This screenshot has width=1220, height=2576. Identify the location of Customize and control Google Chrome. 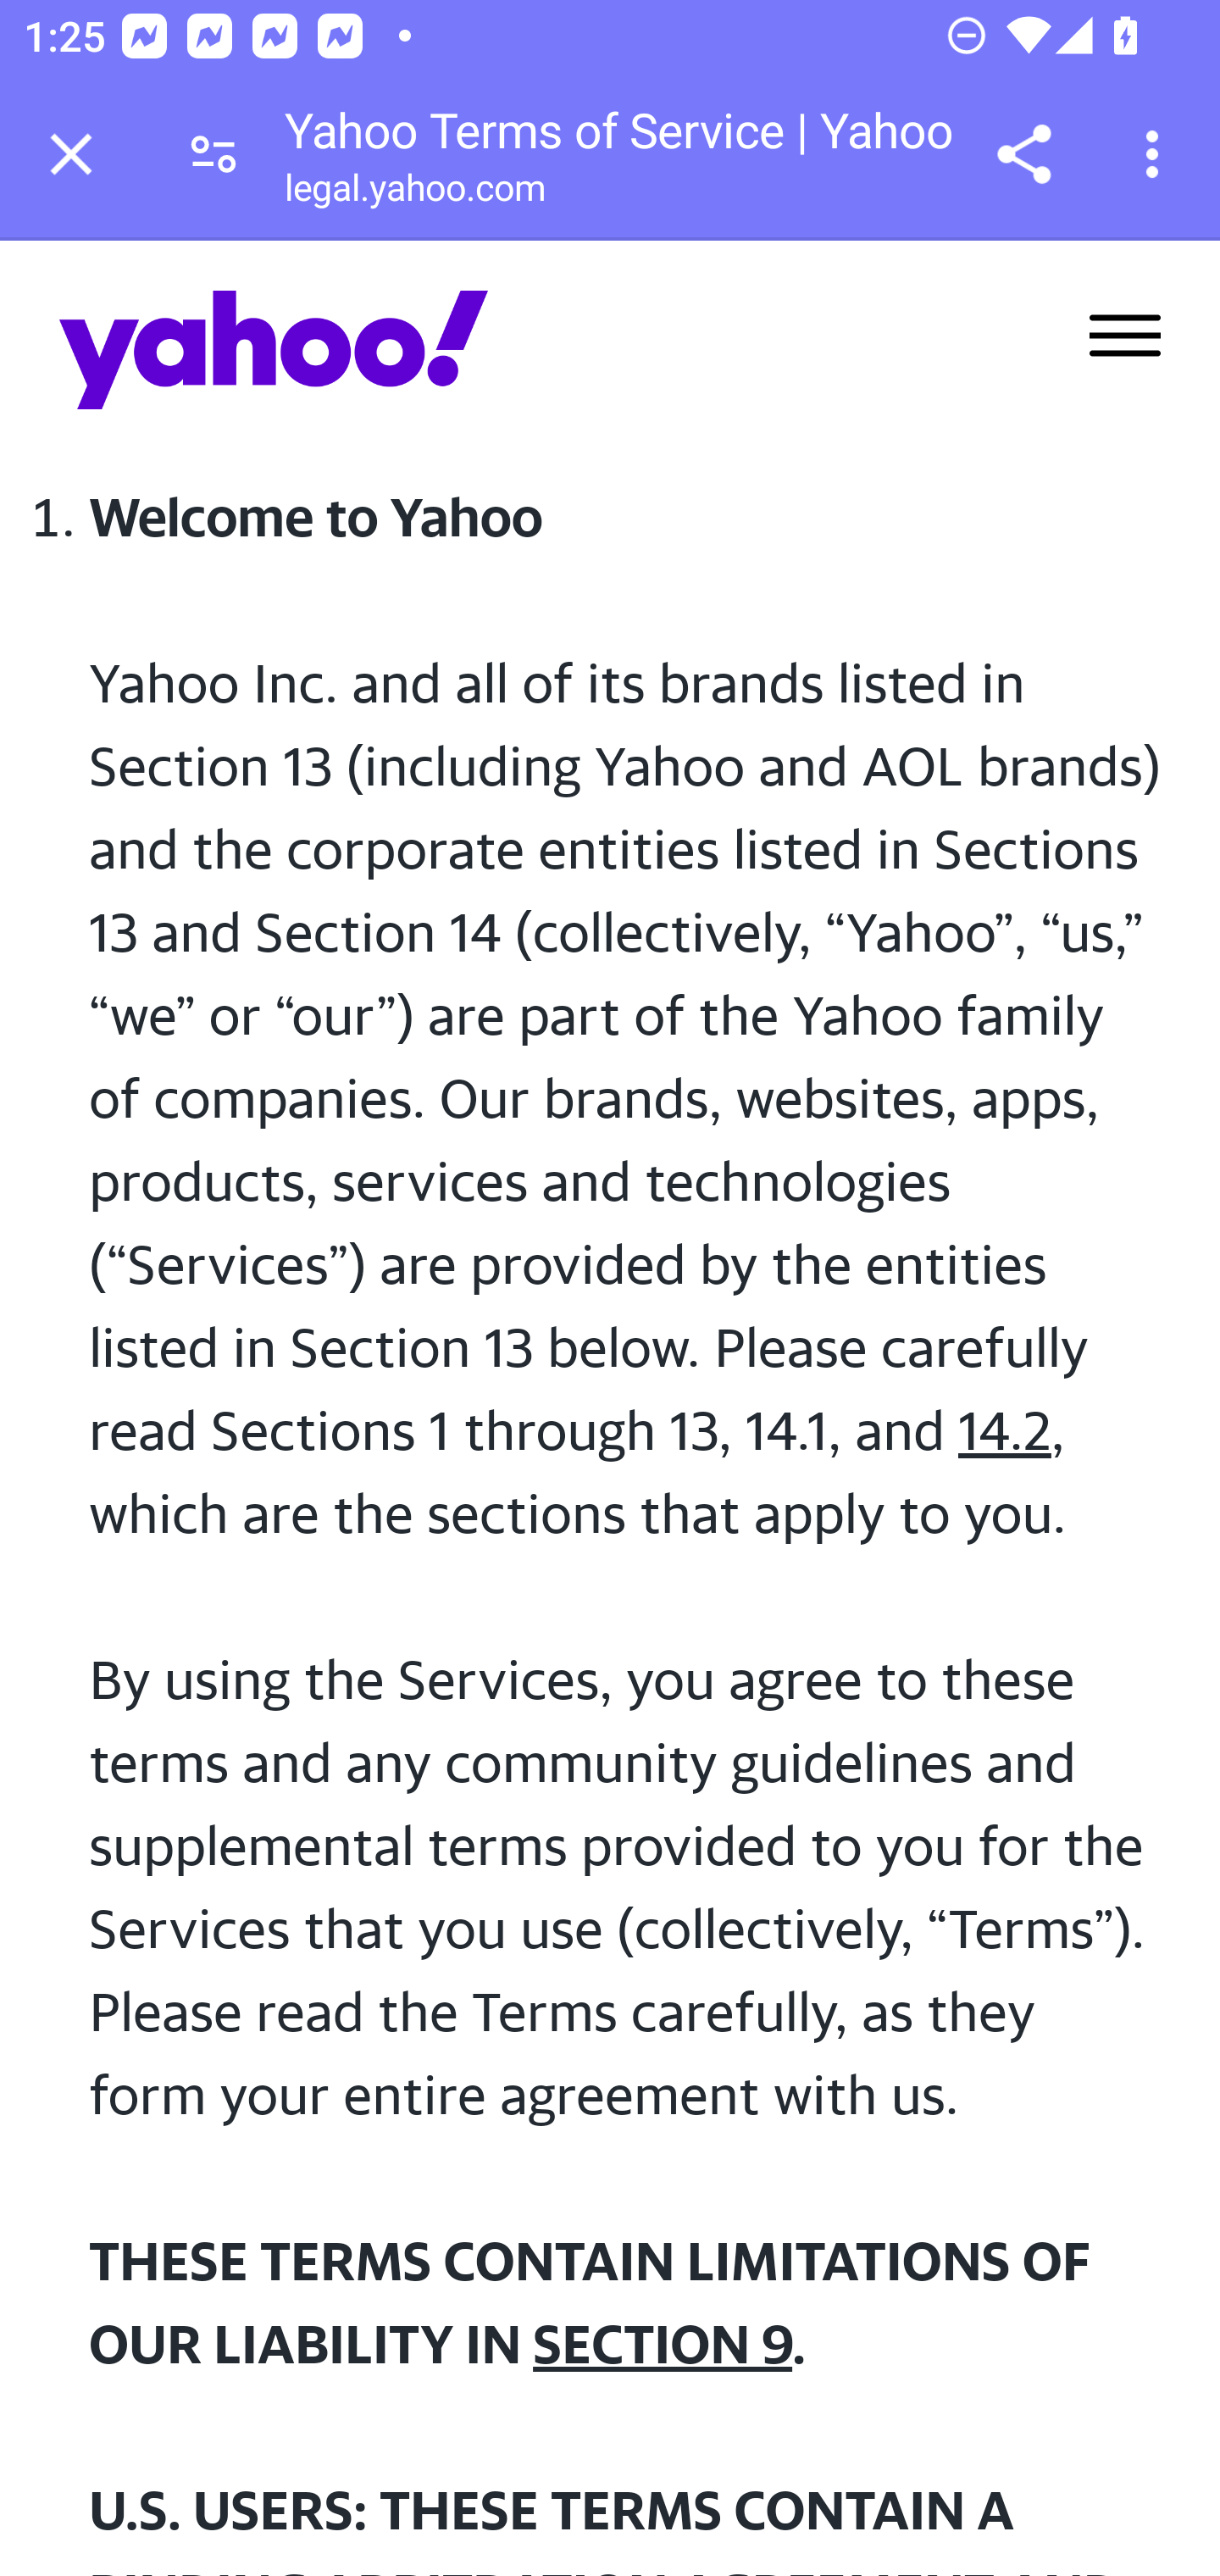
(1157, 154).